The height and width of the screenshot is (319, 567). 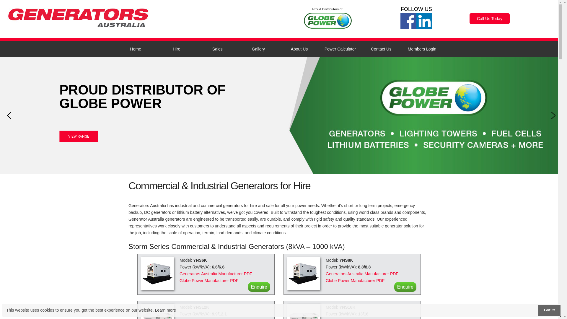 I want to click on Learn more, so click(x=166, y=310).